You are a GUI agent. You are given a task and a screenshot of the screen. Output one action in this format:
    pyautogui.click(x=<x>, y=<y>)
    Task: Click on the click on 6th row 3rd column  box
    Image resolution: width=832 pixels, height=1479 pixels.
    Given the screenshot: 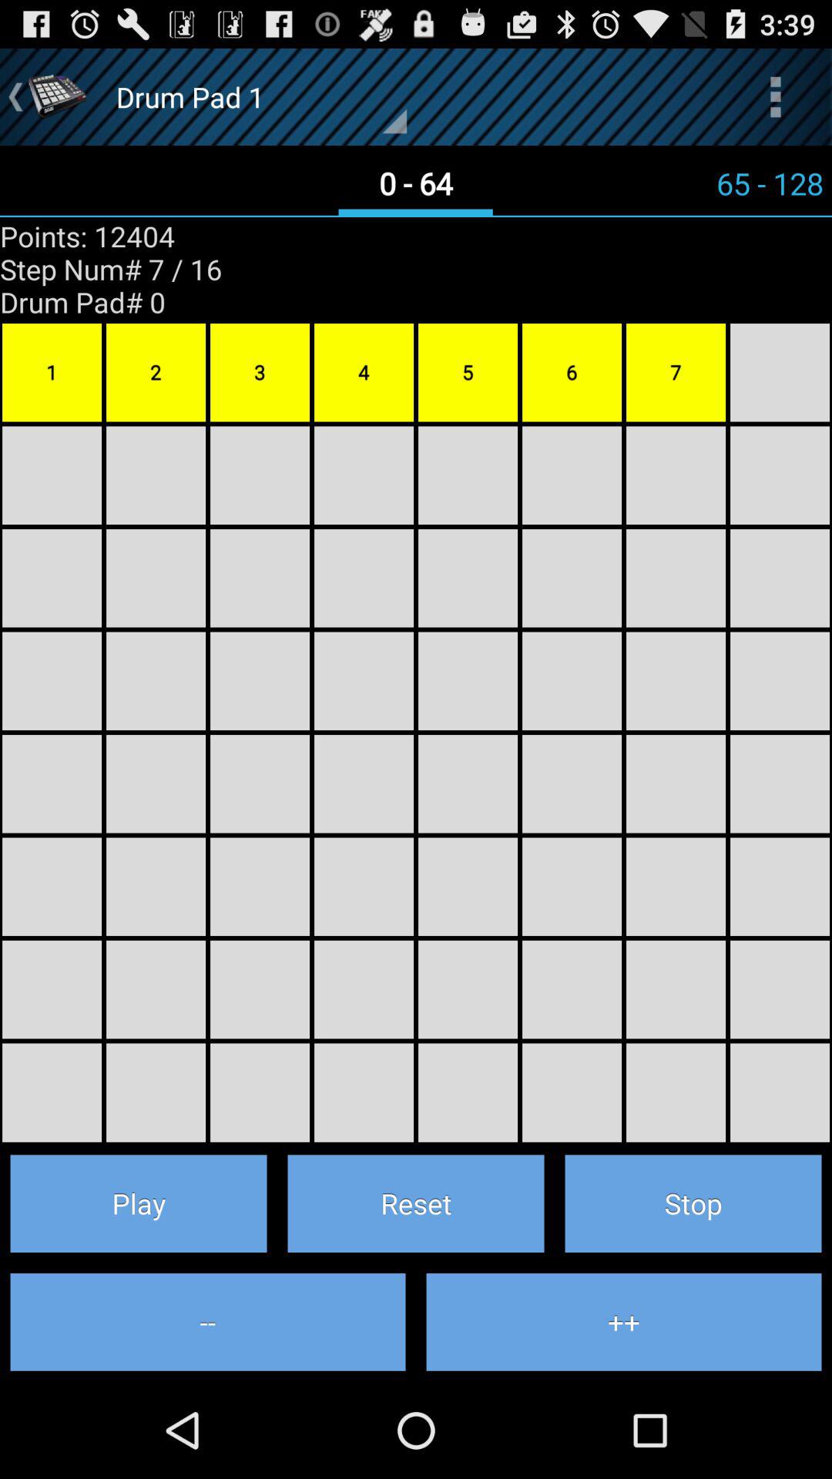 What is the action you would take?
    pyautogui.click(x=260, y=990)
    